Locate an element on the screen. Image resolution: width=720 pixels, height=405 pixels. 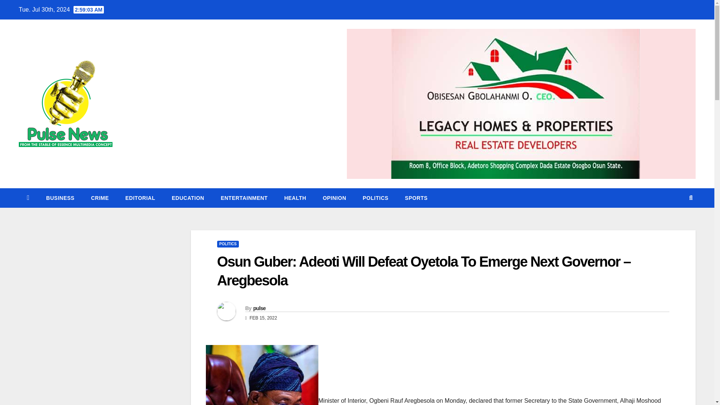
Business is located at coordinates (60, 198).